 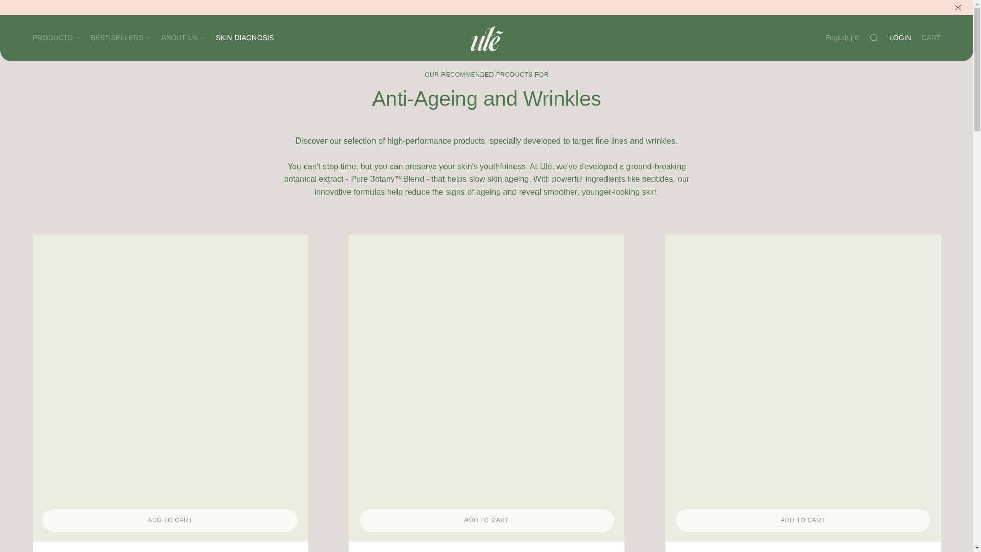 What do you see at coordinates (121, 39) in the screenshot?
I see `BEST-SELLERS` at bounding box center [121, 39].